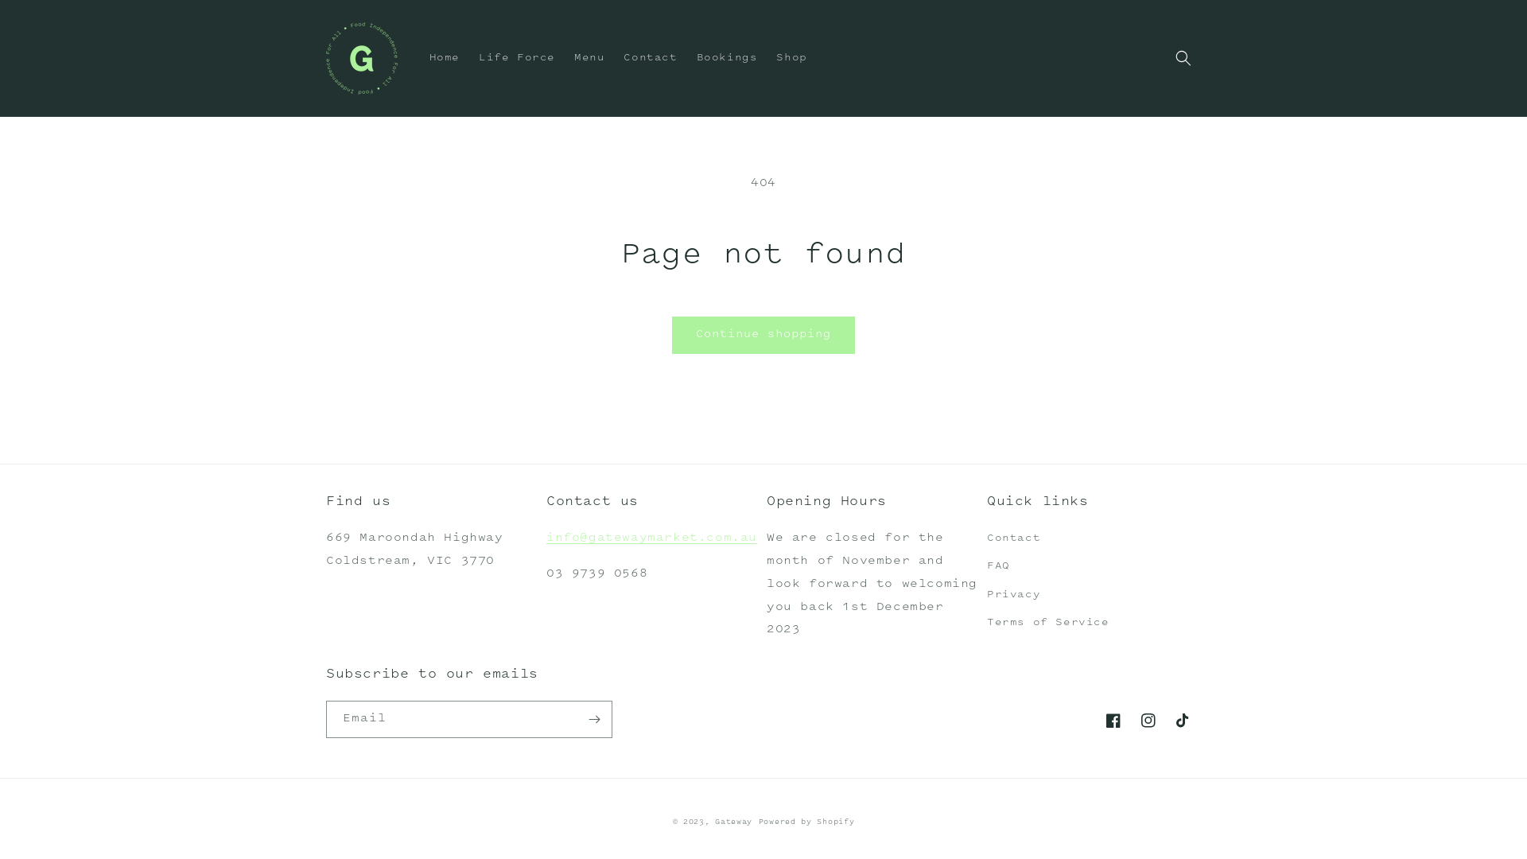  I want to click on Powered by Shopify, so click(806, 822).